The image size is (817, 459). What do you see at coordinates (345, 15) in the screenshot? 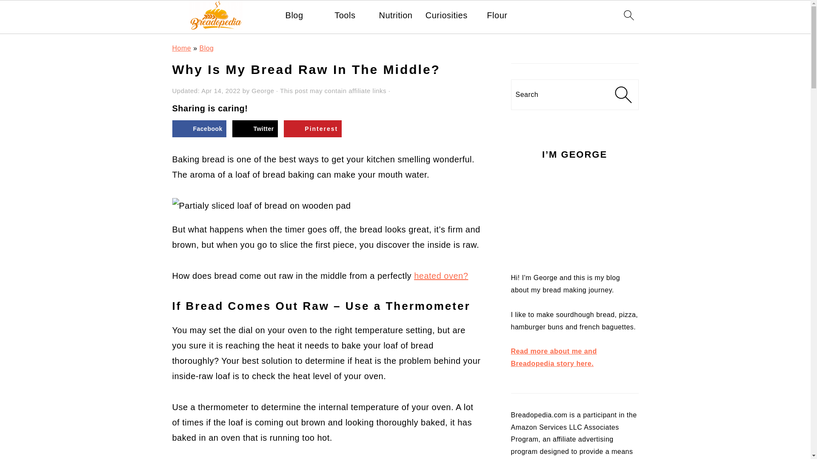
I see `Tools` at bounding box center [345, 15].